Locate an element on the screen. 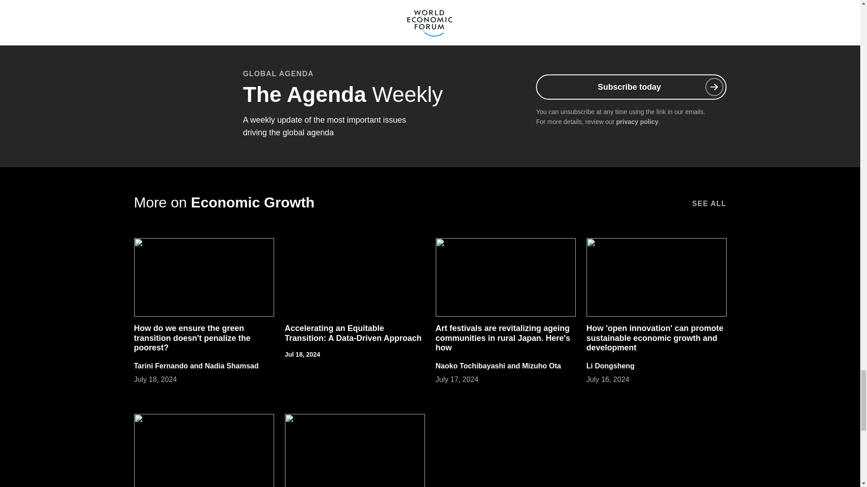 The height and width of the screenshot is (487, 867). privacy policy is located at coordinates (637, 122).